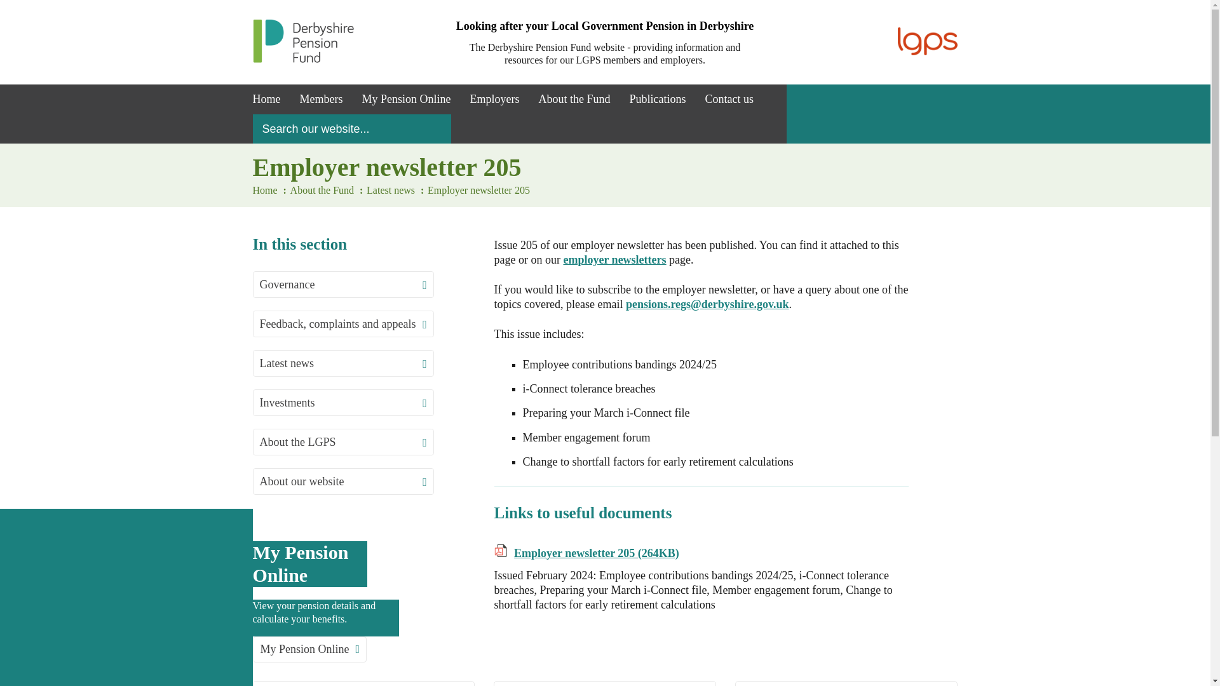 This screenshot has height=686, width=1220. I want to click on Members, so click(321, 99).